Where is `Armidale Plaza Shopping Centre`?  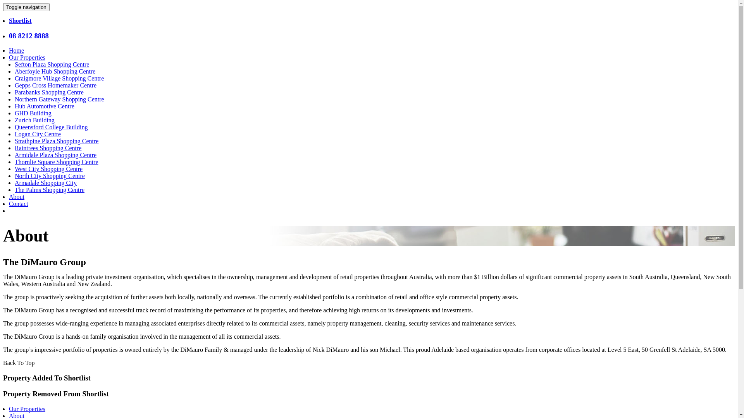
Armidale Plaza Shopping Centre is located at coordinates (56, 155).